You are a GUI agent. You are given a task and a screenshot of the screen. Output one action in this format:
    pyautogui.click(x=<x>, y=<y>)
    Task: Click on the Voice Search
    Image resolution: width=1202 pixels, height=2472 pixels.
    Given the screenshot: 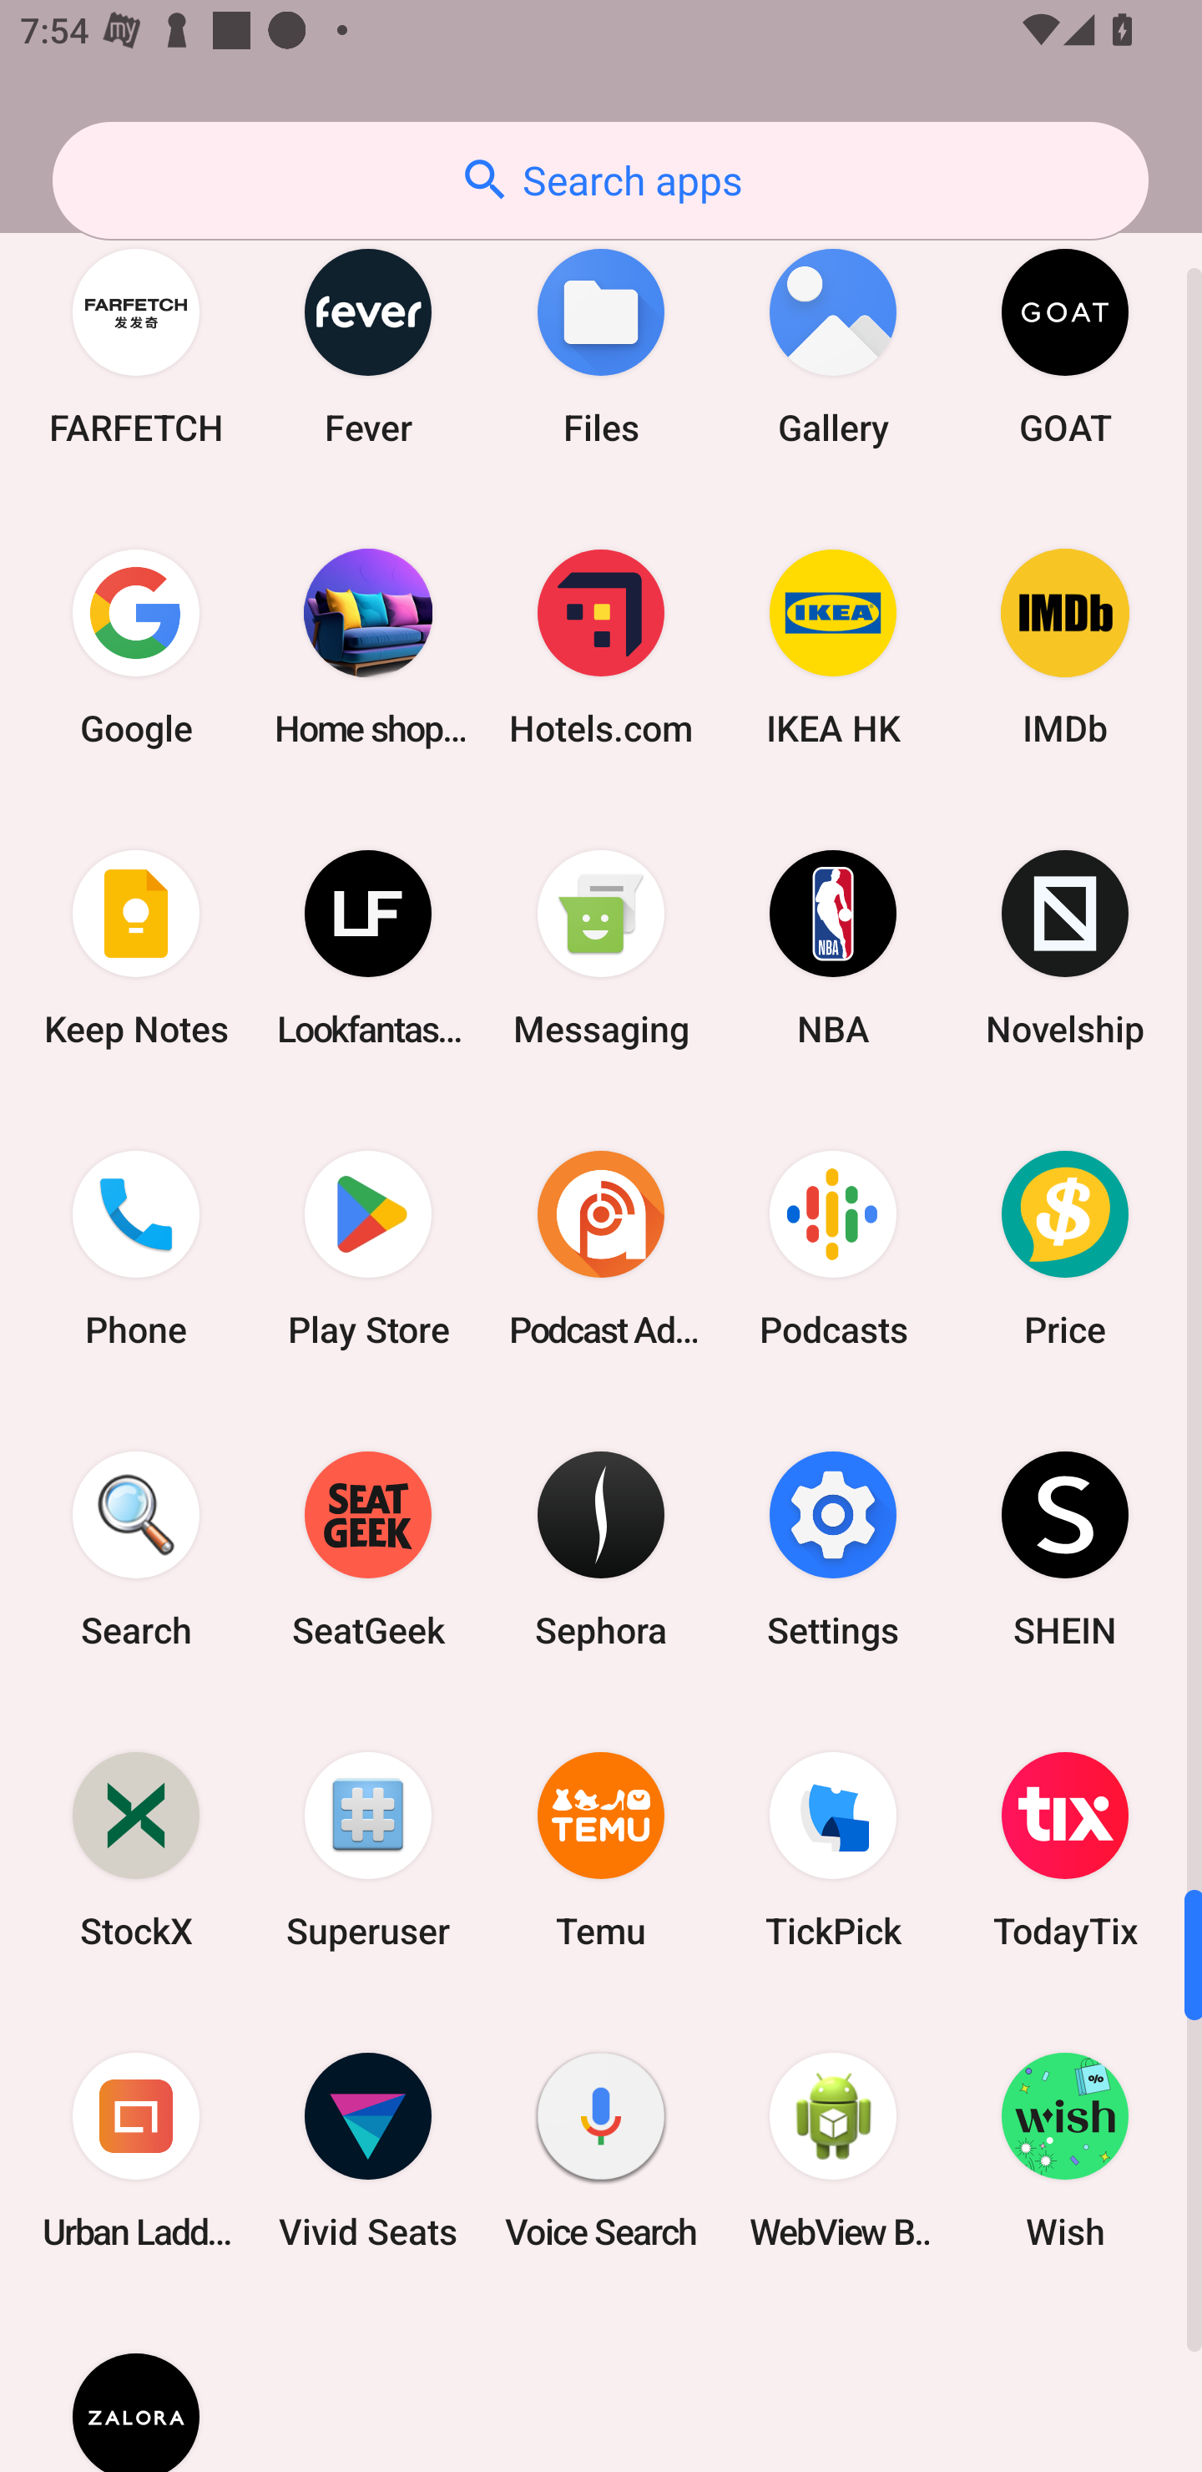 What is the action you would take?
    pyautogui.click(x=601, y=2150)
    